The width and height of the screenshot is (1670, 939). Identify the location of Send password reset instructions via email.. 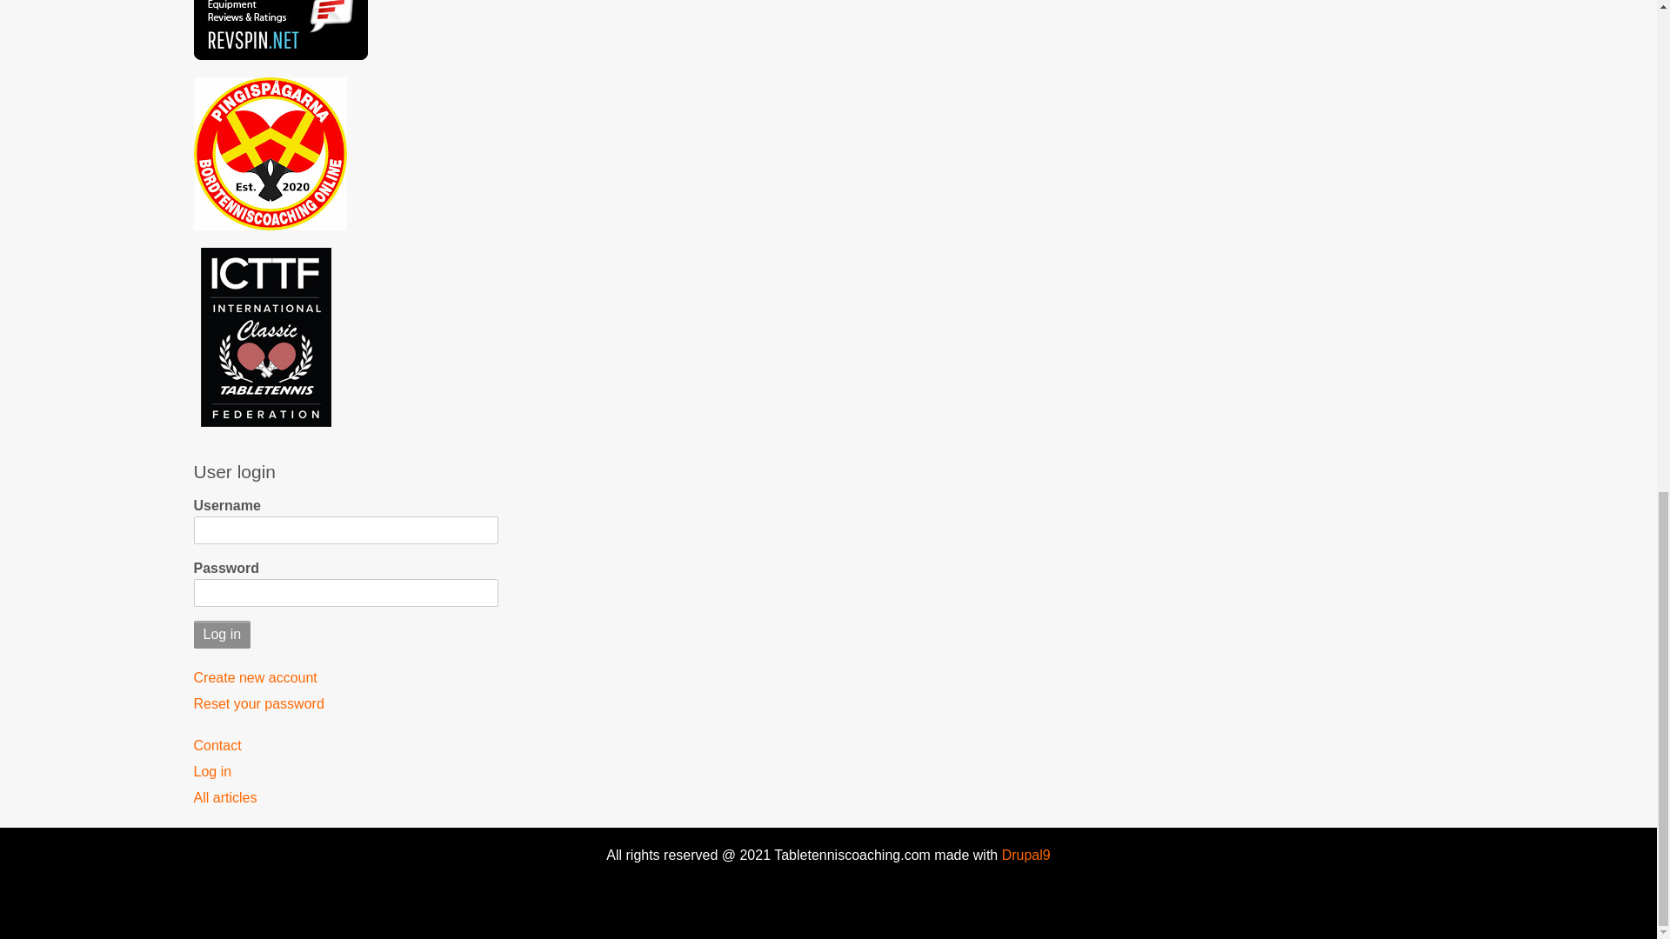
(345, 704).